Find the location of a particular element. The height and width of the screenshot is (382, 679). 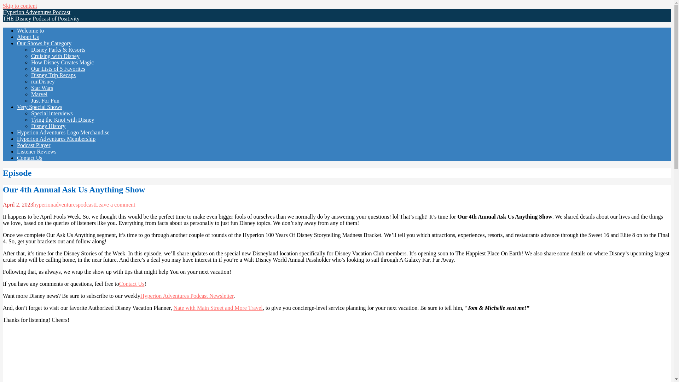

Nate with Main Street and More Travel is located at coordinates (217, 308).